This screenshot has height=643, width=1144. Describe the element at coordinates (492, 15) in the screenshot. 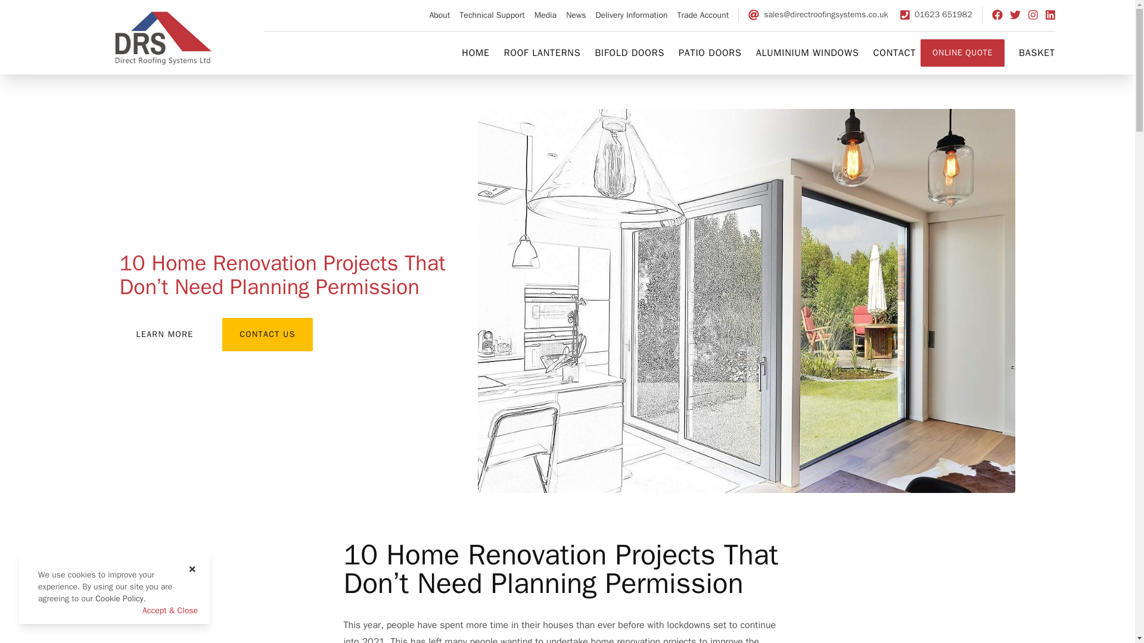

I see `Technical Support` at that location.